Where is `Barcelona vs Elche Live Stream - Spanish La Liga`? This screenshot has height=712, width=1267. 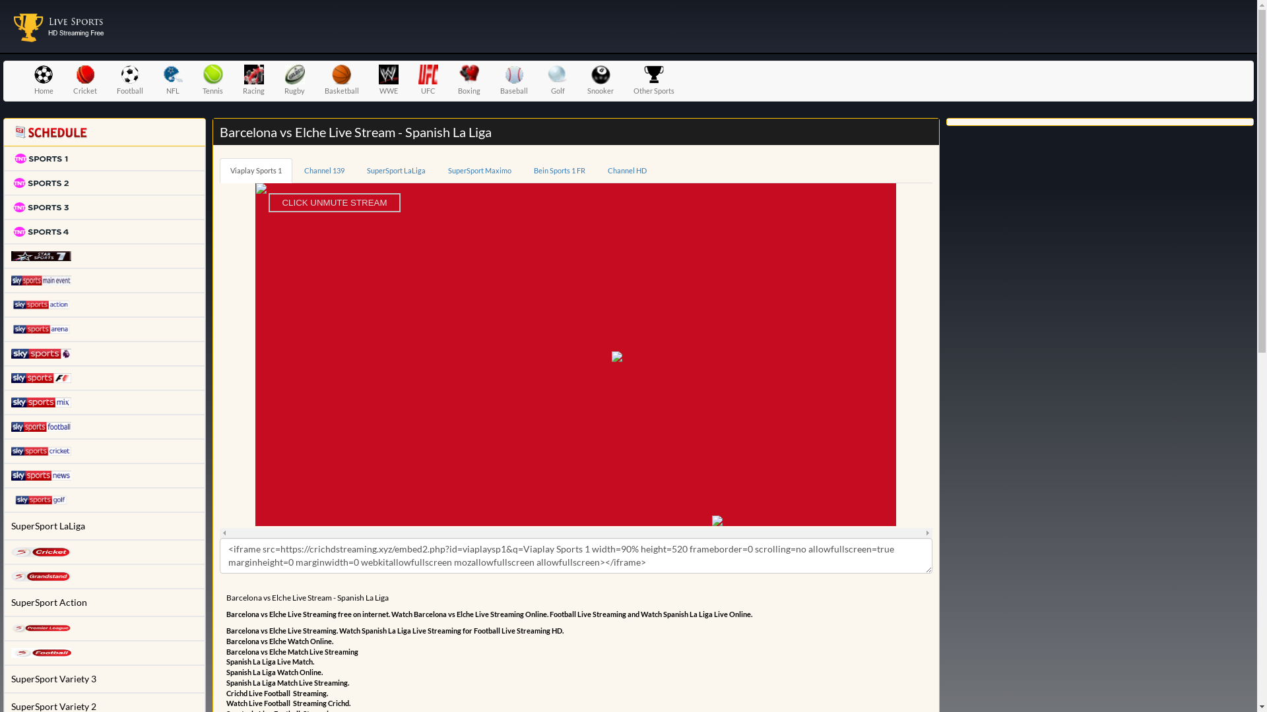
Barcelona vs Elche Live Stream - Spanish La Liga is located at coordinates (59, 26).